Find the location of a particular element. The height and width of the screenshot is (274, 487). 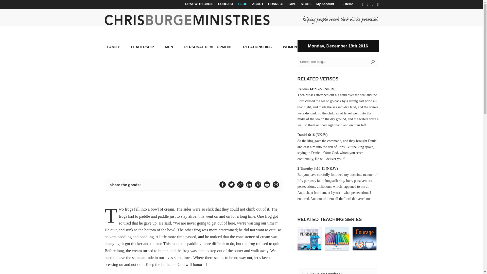

BLOG is located at coordinates (243, 5).